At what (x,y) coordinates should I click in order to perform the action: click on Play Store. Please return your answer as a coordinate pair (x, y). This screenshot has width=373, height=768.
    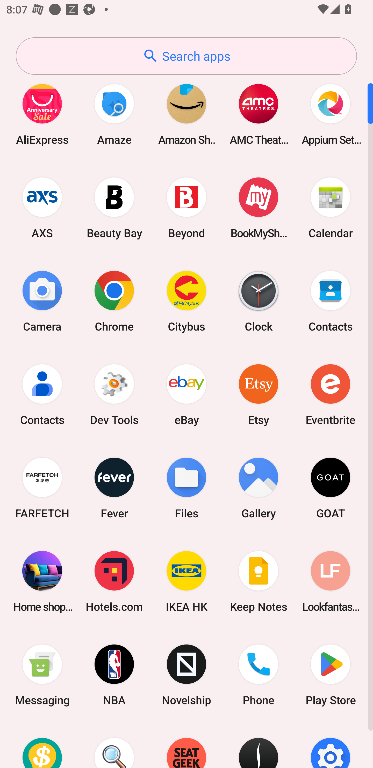
    Looking at the image, I should click on (331, 675).